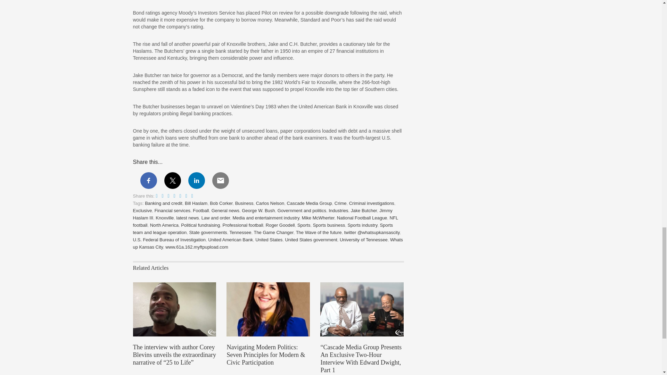 The image size is (667, 375). I want to click on Financial services, so click(172, 210).